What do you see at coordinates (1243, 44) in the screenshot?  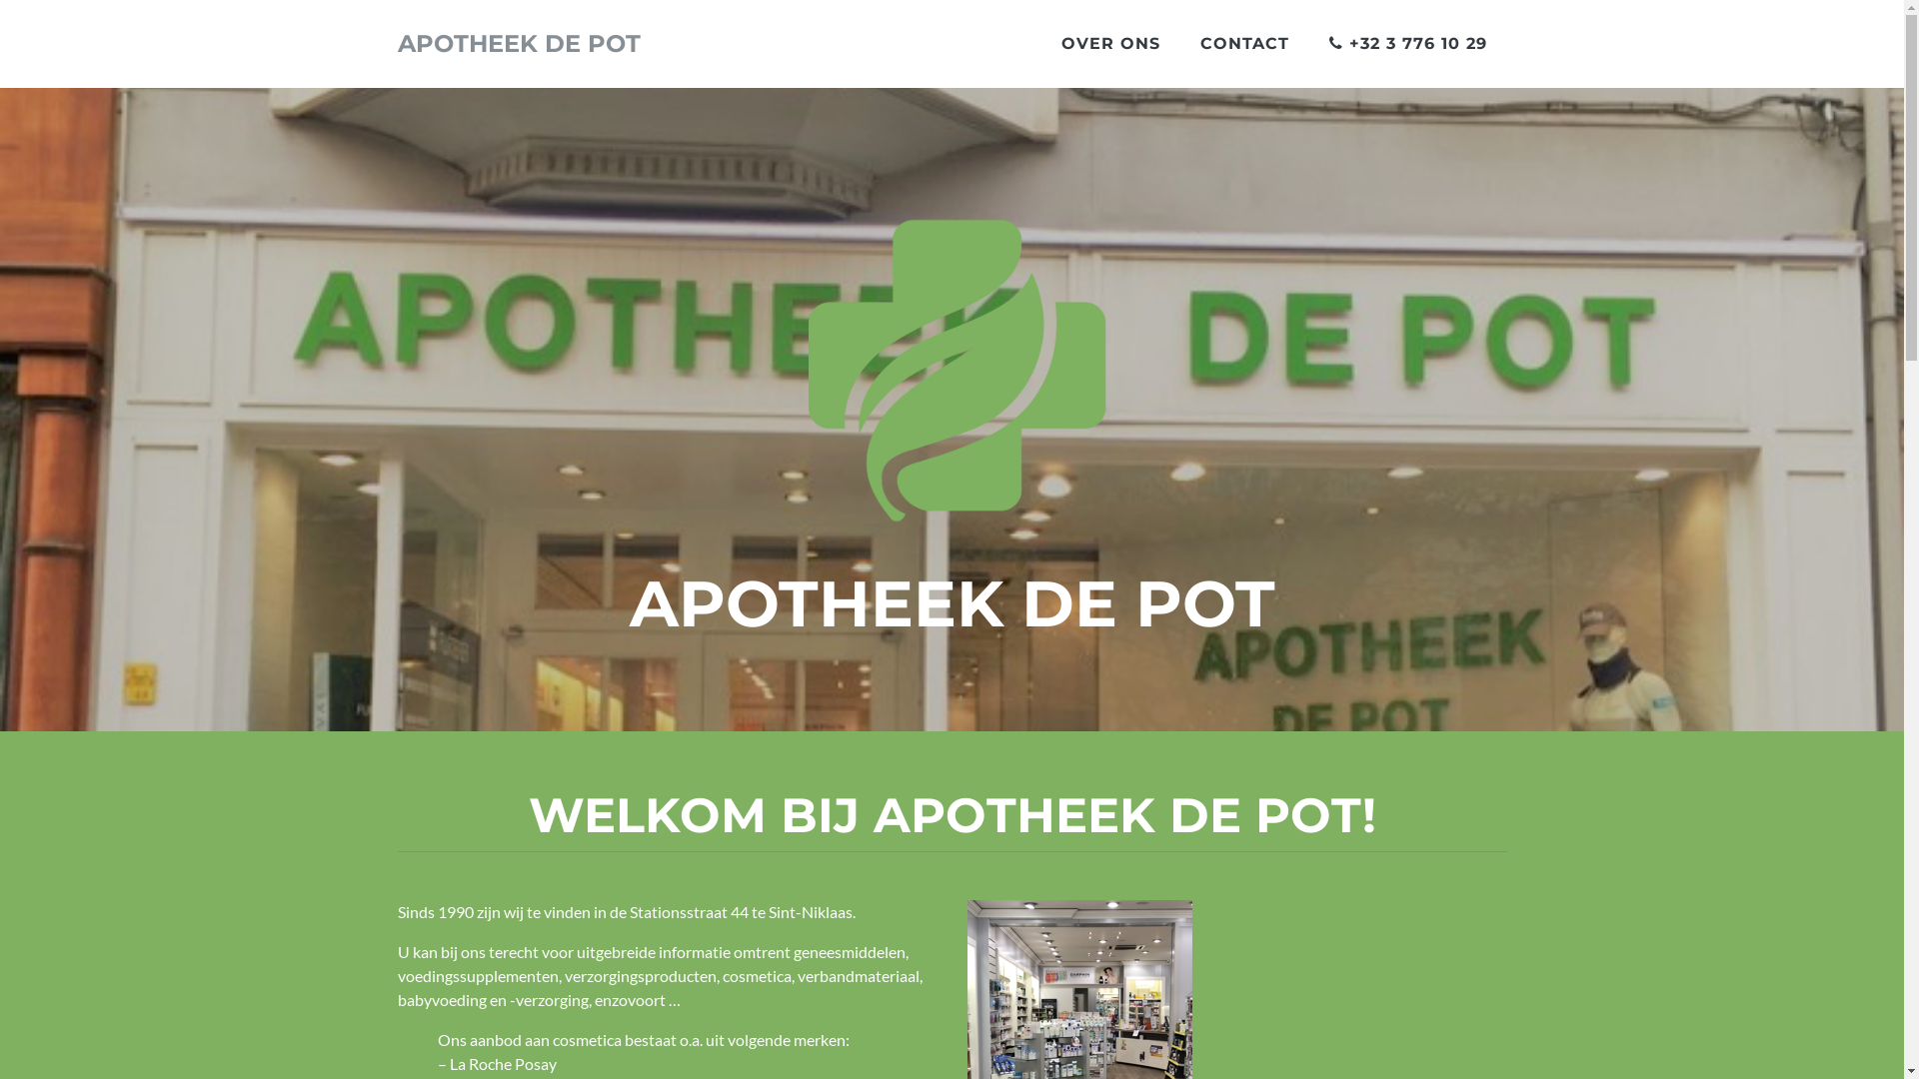 I see `CONTACT` at bounding box center [1243, 44].